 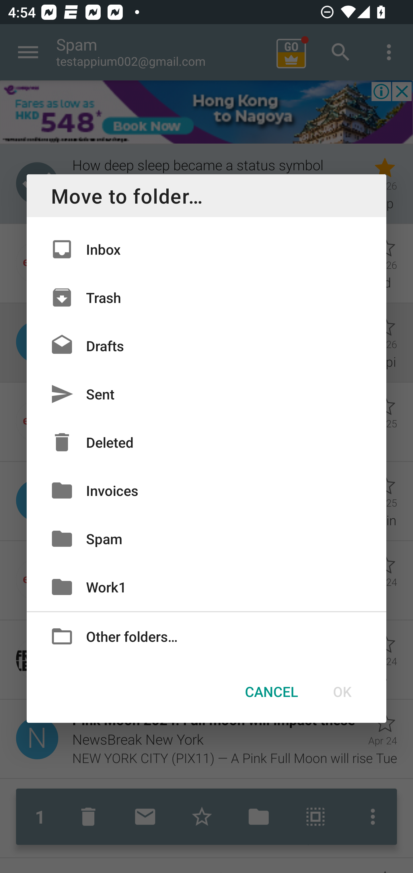 What do you see at coordinates (342, 691) in the screenshot?
I see `OK` at bounding box center [342, 691].